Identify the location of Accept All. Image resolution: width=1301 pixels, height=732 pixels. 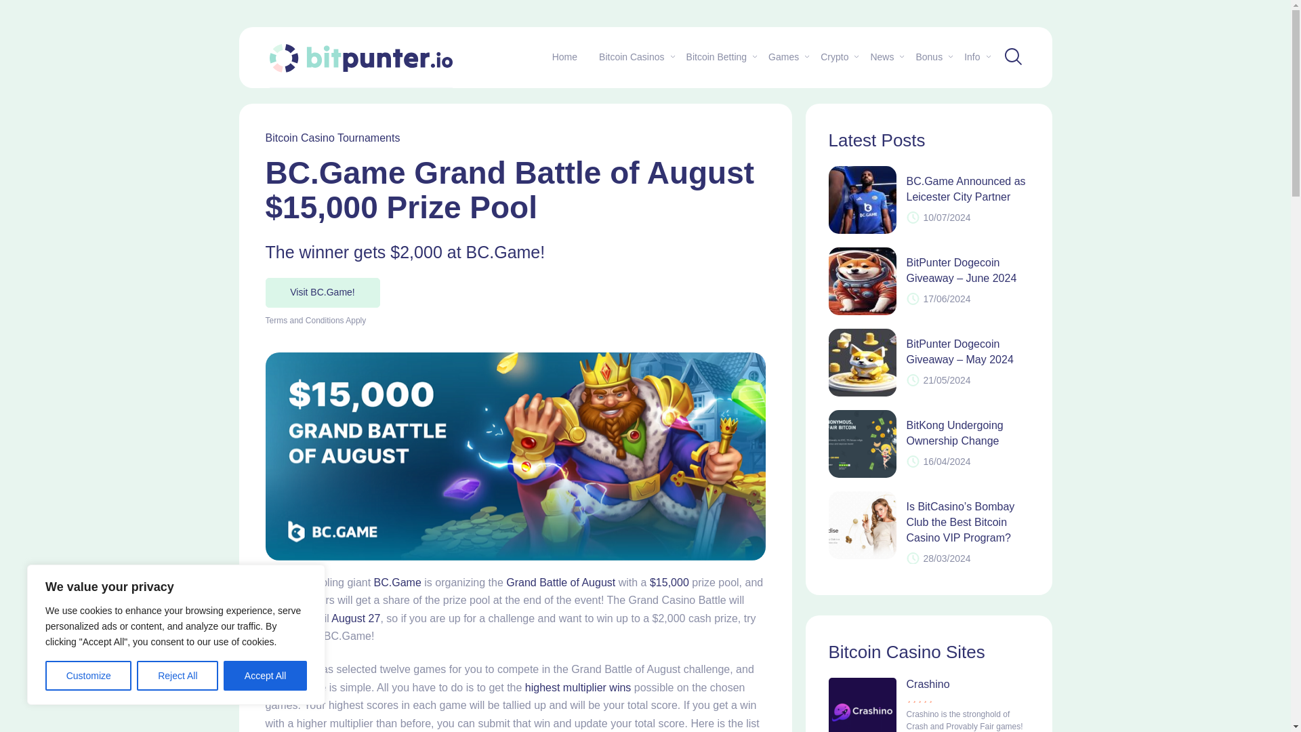
(266, 676).